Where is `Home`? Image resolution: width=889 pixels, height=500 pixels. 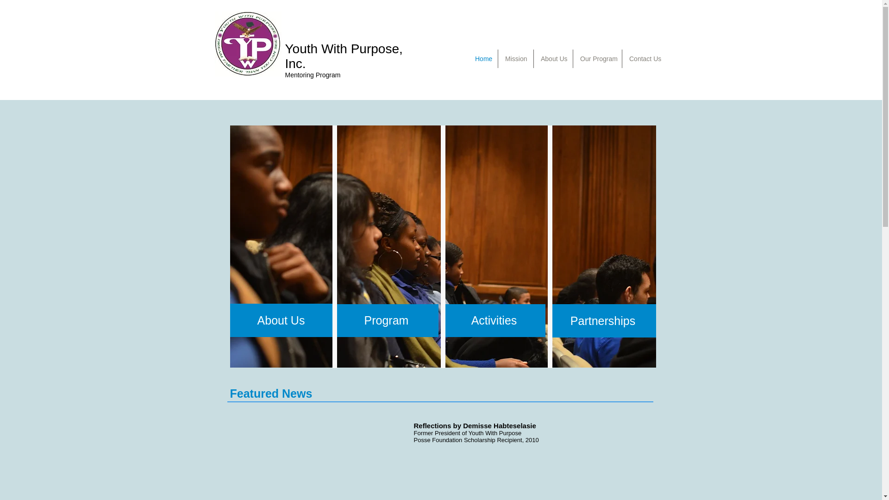 Home is located at coordinates (483, 58).